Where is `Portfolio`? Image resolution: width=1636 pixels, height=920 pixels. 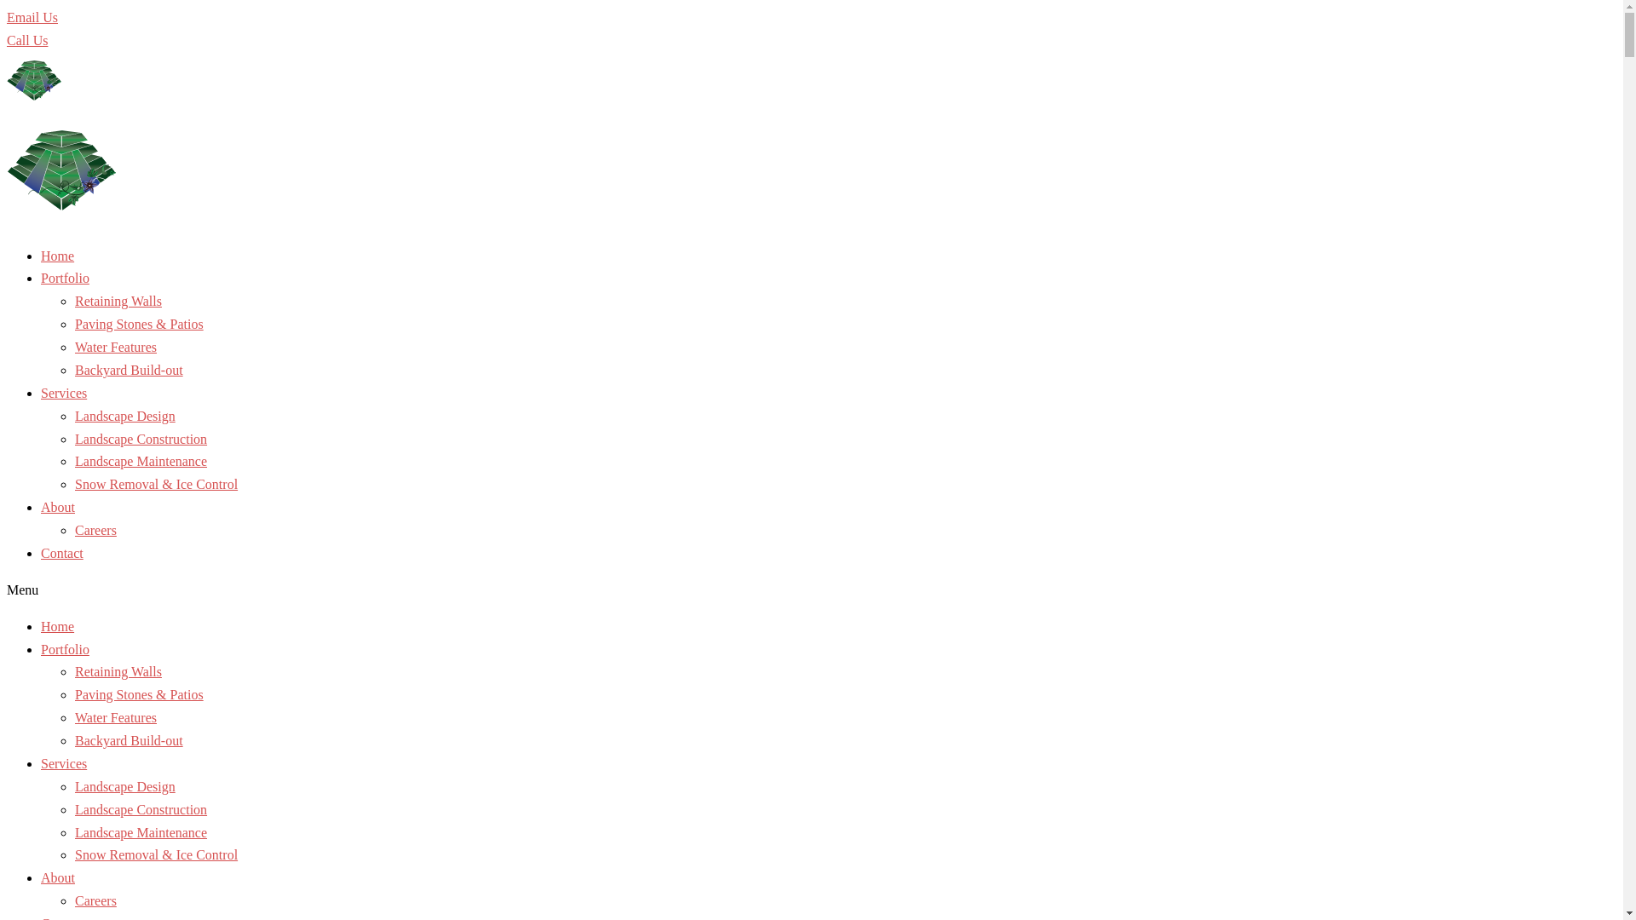 Portfolio is located at coordinates (65, 649).